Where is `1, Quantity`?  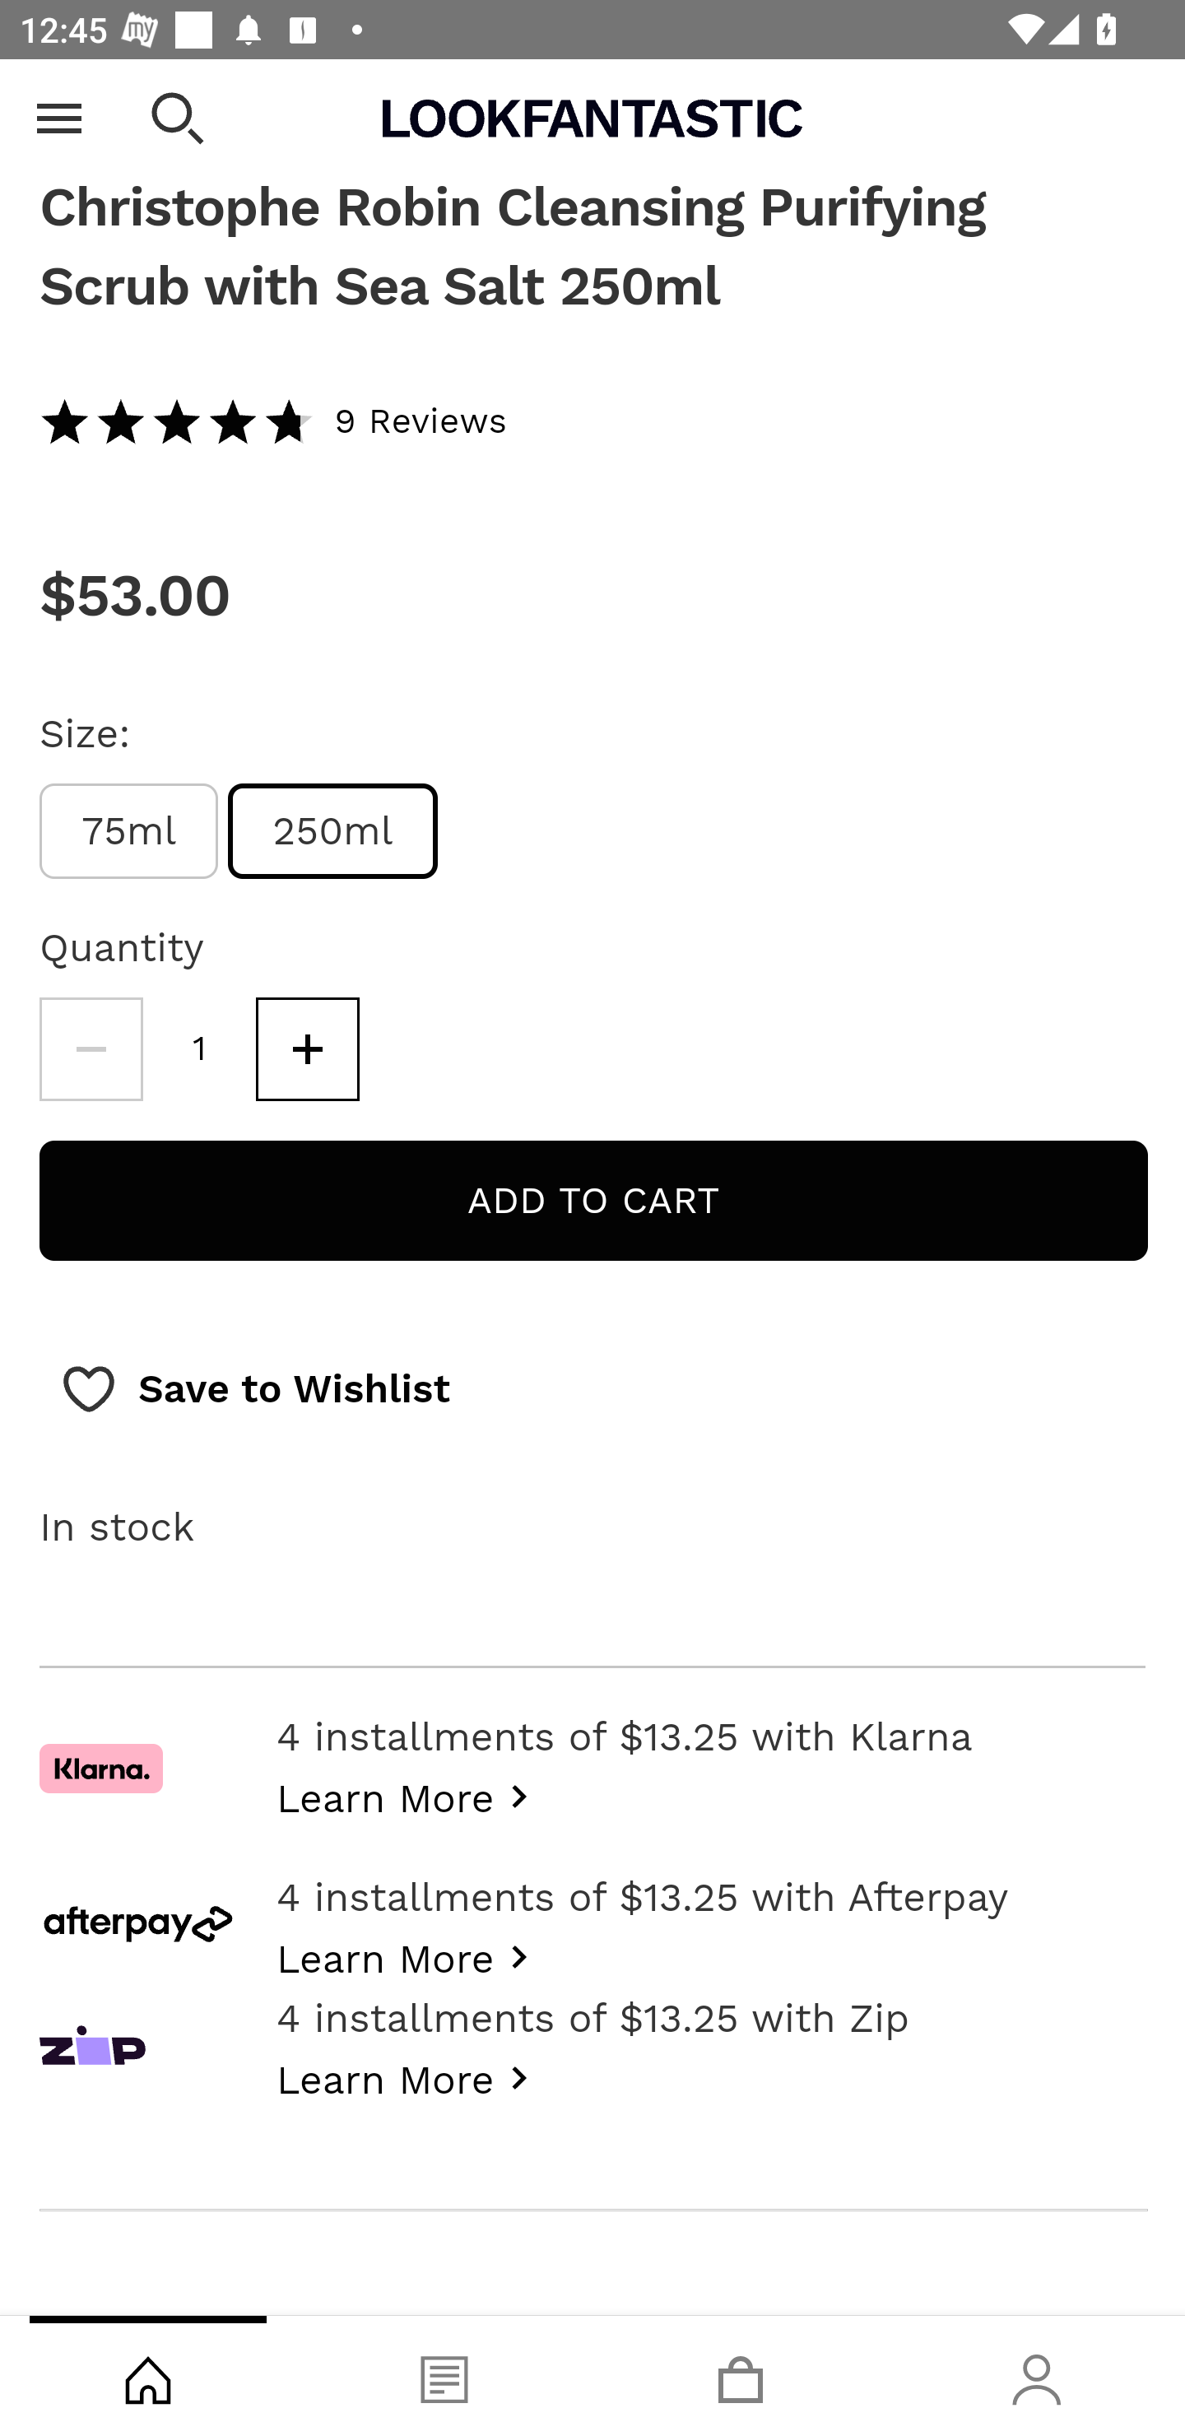
1, Quantity is located at coordinates (200, 1049).